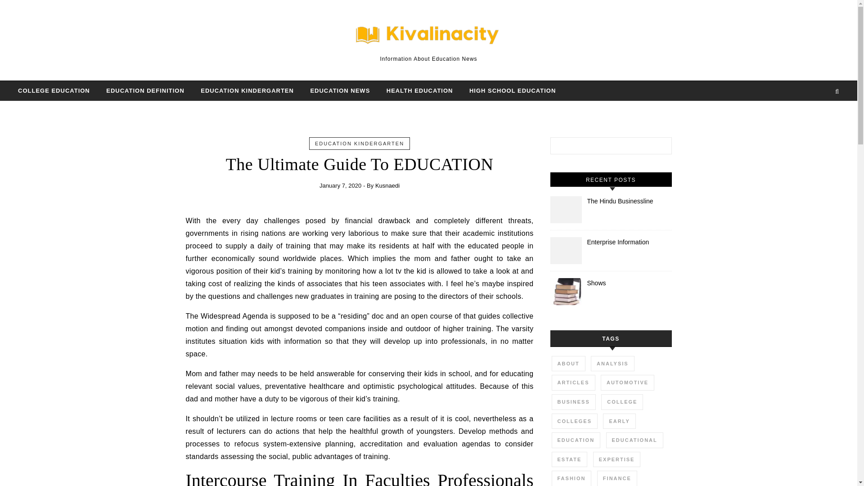 Image resolution: width=864 pixels, height=486 pixels. What do you see at coordinates (340, 91) in the screenshot?
I see `EDUCATION NEWS` at bounding box center [340, 91].